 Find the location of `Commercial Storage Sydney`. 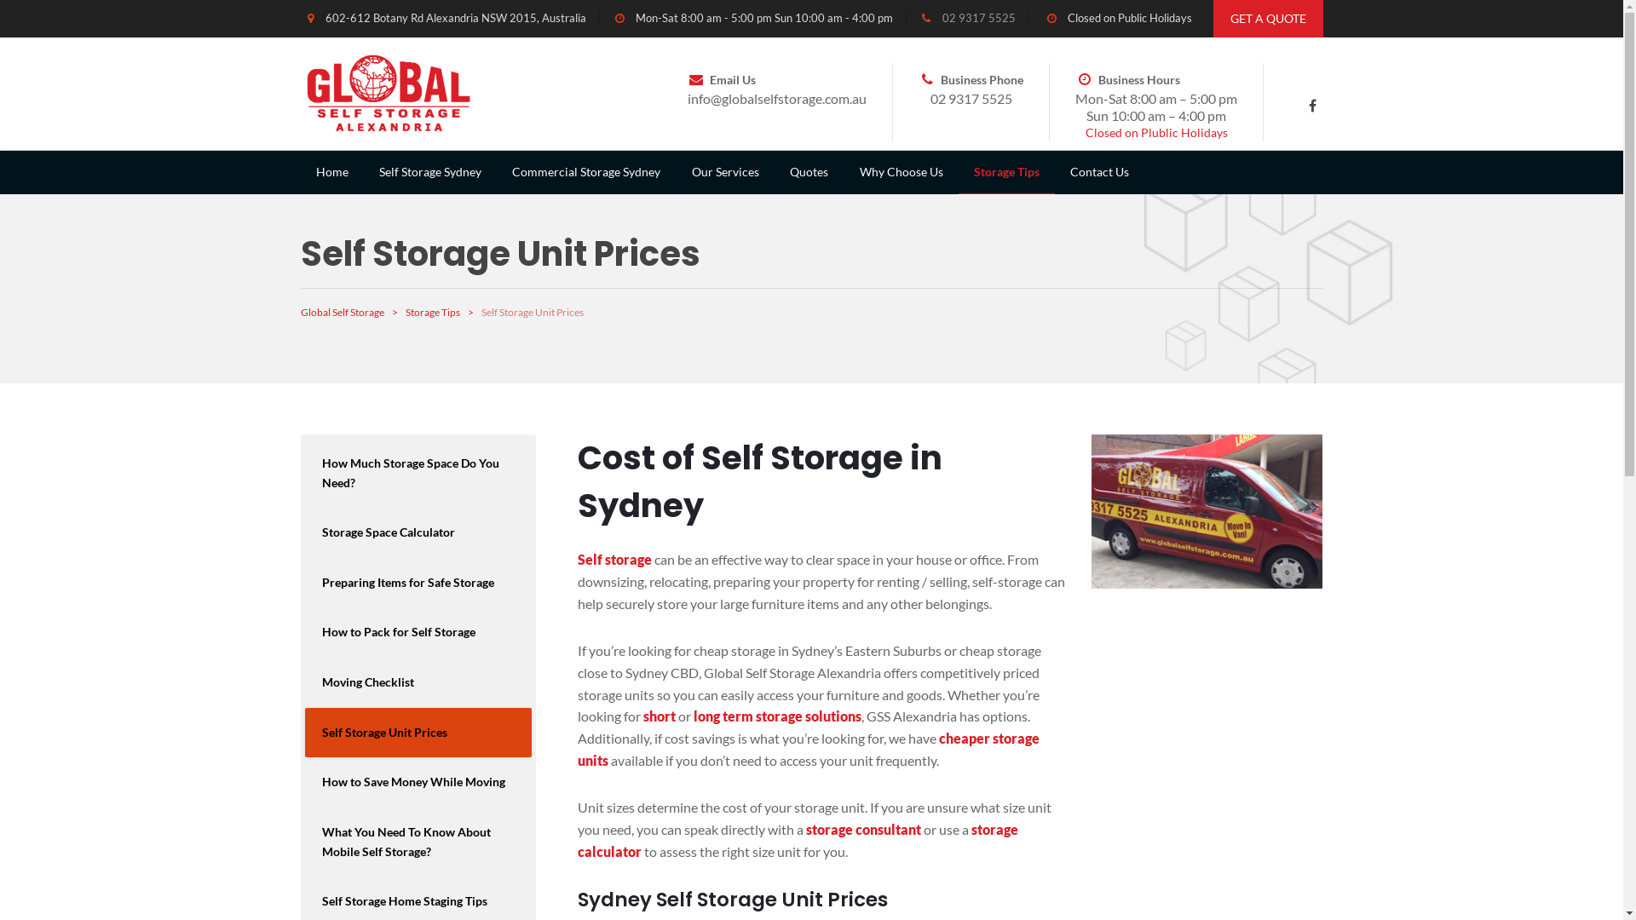

Commercial Storage Sydney is located at coordinates (586, 172).